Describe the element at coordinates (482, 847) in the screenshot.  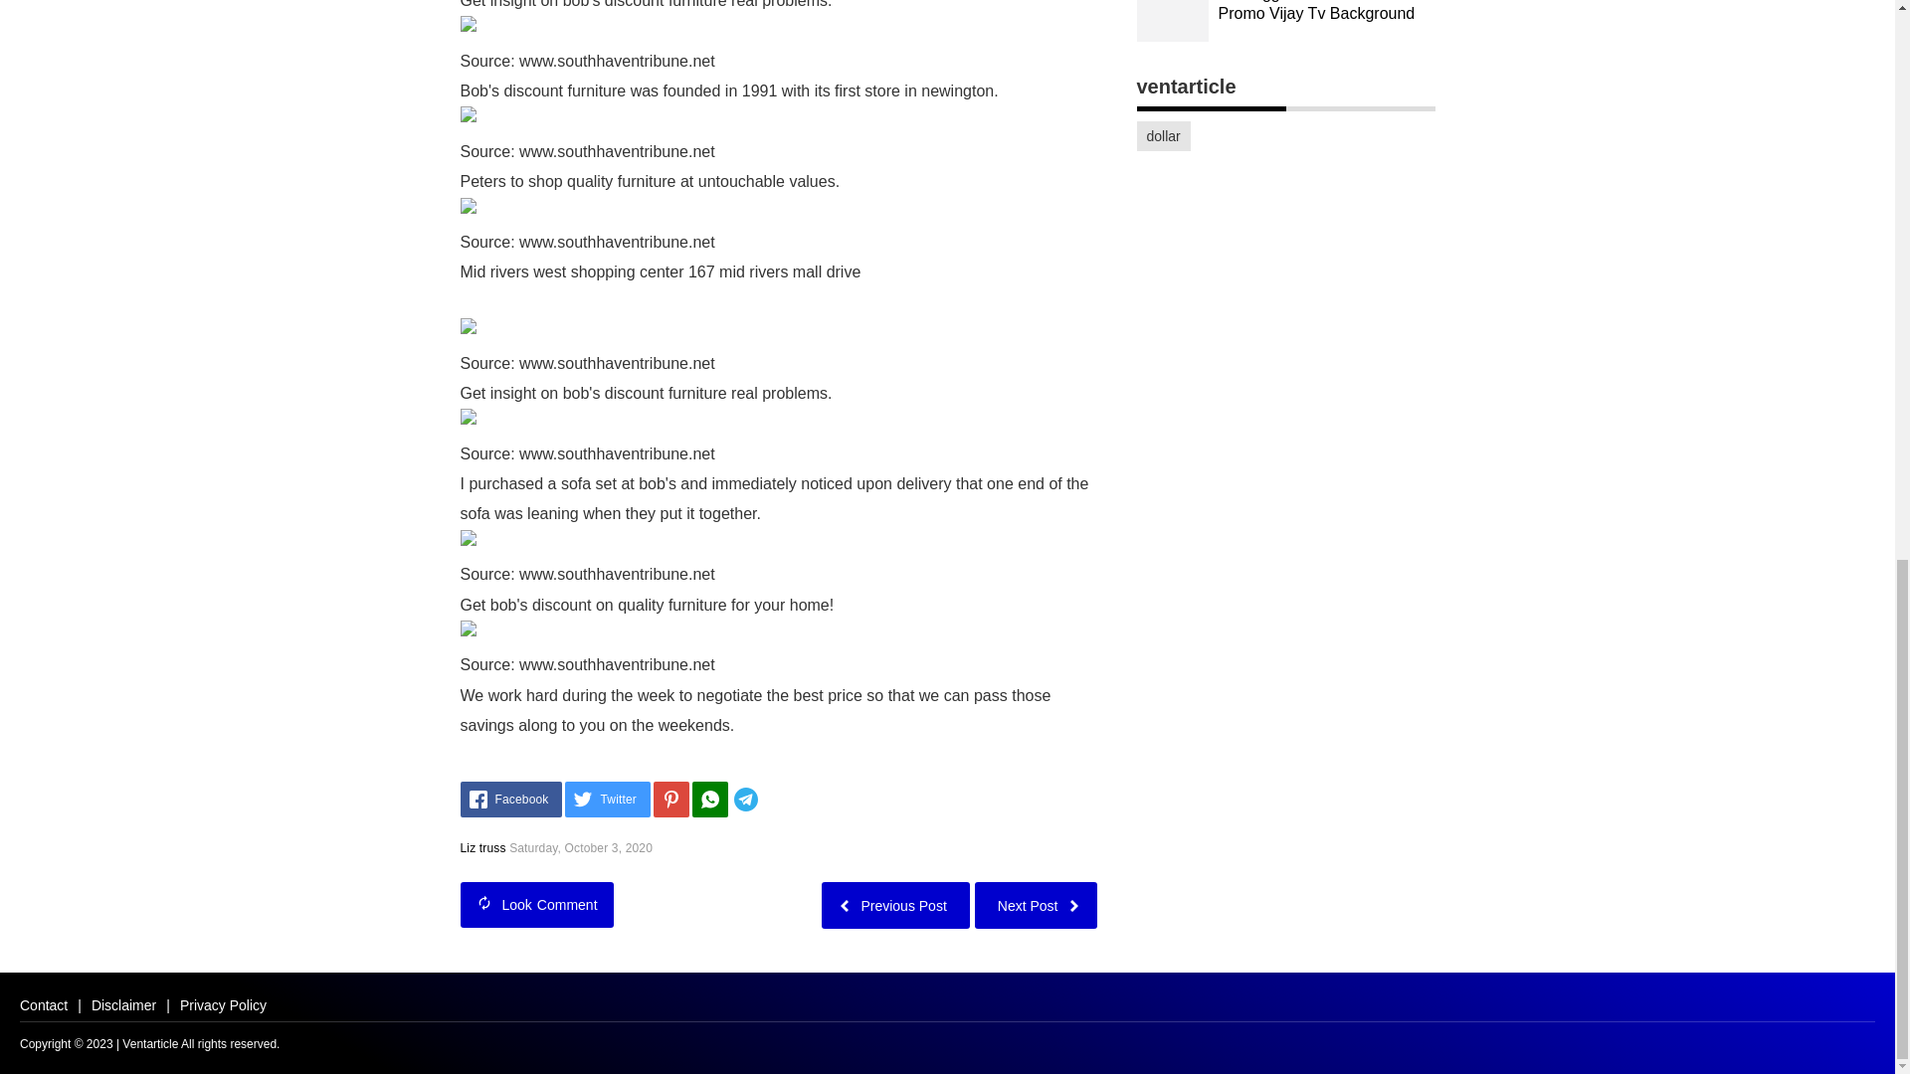
I see `Liz truss` at that location.